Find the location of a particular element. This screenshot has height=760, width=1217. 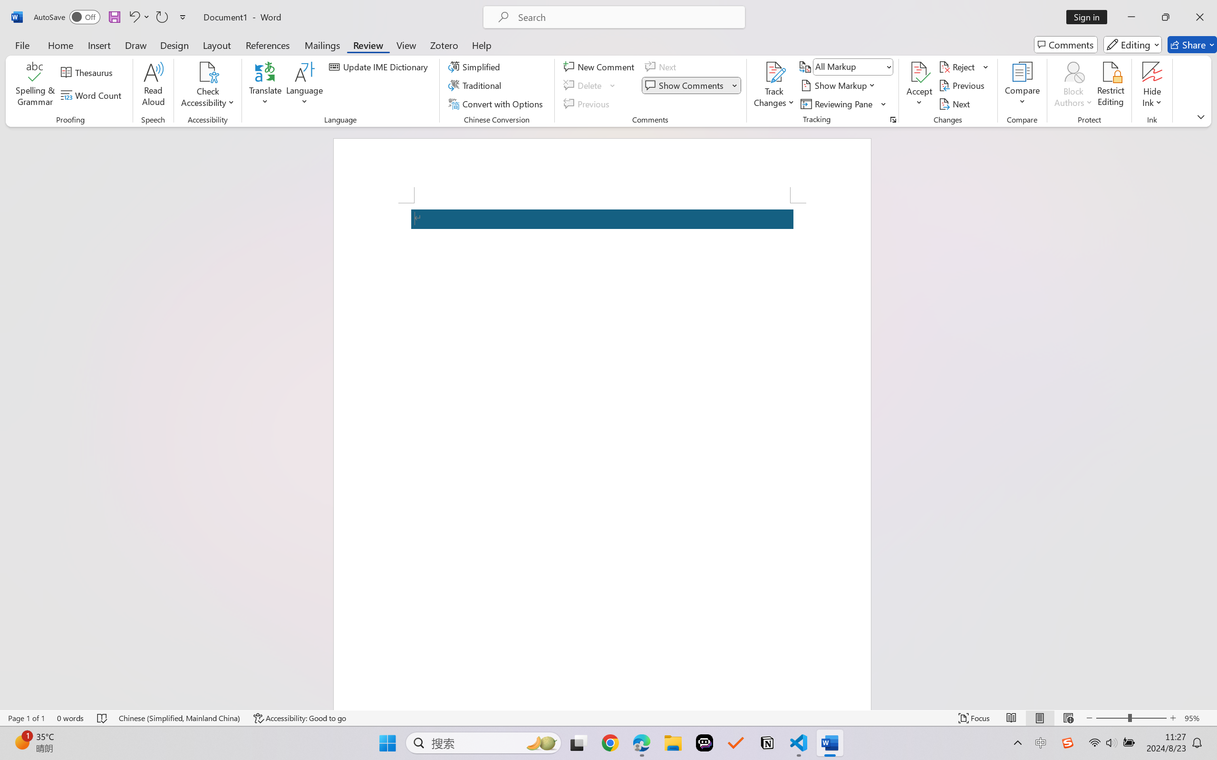

Restrict Editing is located at coordinates (1111, 85).